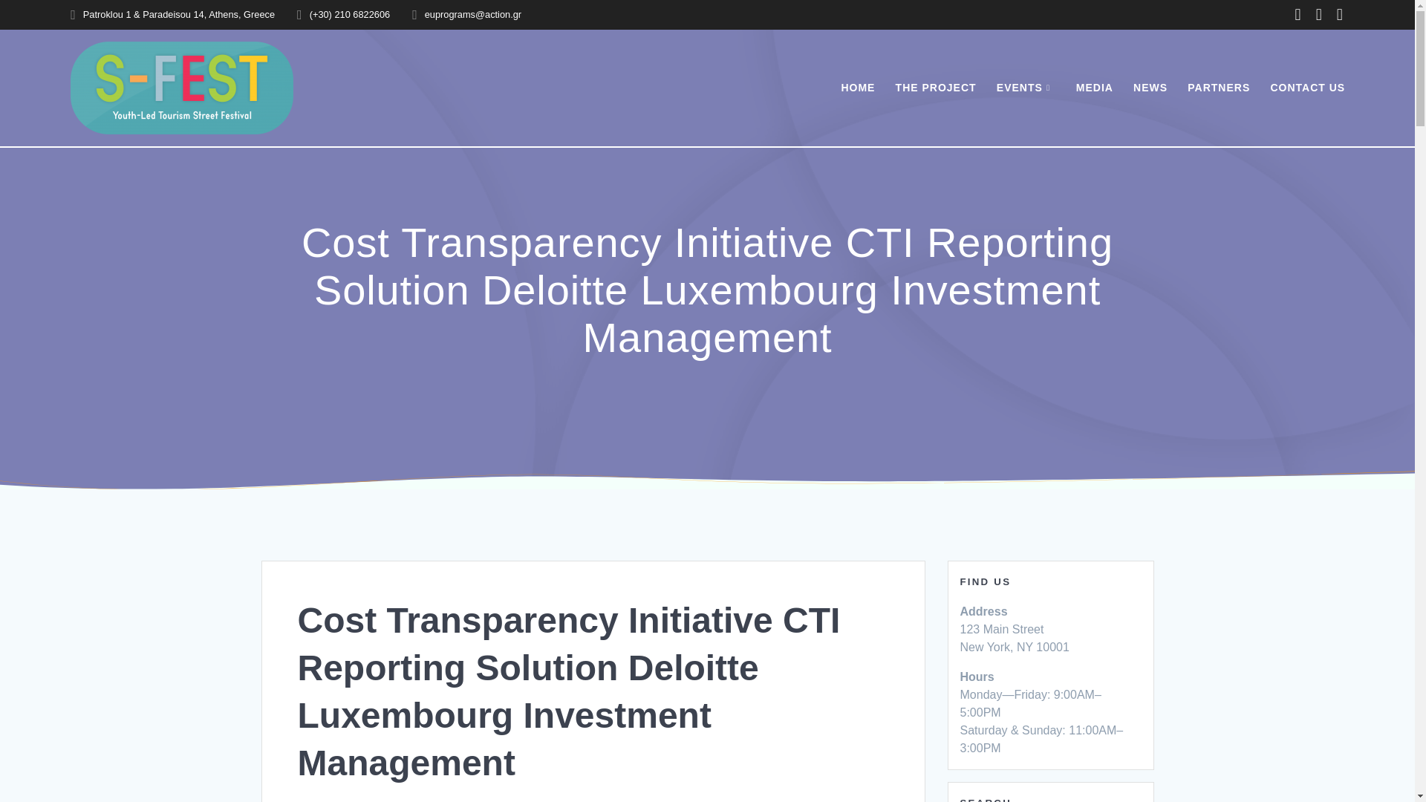  Describe the element at coordinates (1219, 87) in the screenshot. I see `PARTNERS` at that location.